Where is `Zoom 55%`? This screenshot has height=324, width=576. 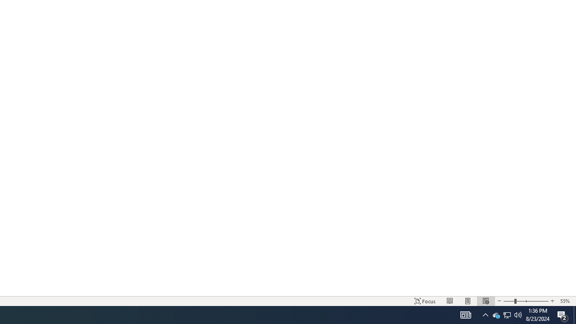 Zoom 55% is located at coordinates (566, 301).